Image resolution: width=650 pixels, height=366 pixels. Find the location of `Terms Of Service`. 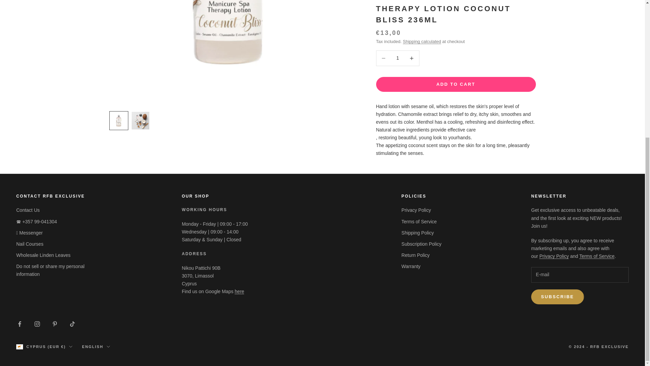

Terms Of Service is located at coordinates (597, 256).